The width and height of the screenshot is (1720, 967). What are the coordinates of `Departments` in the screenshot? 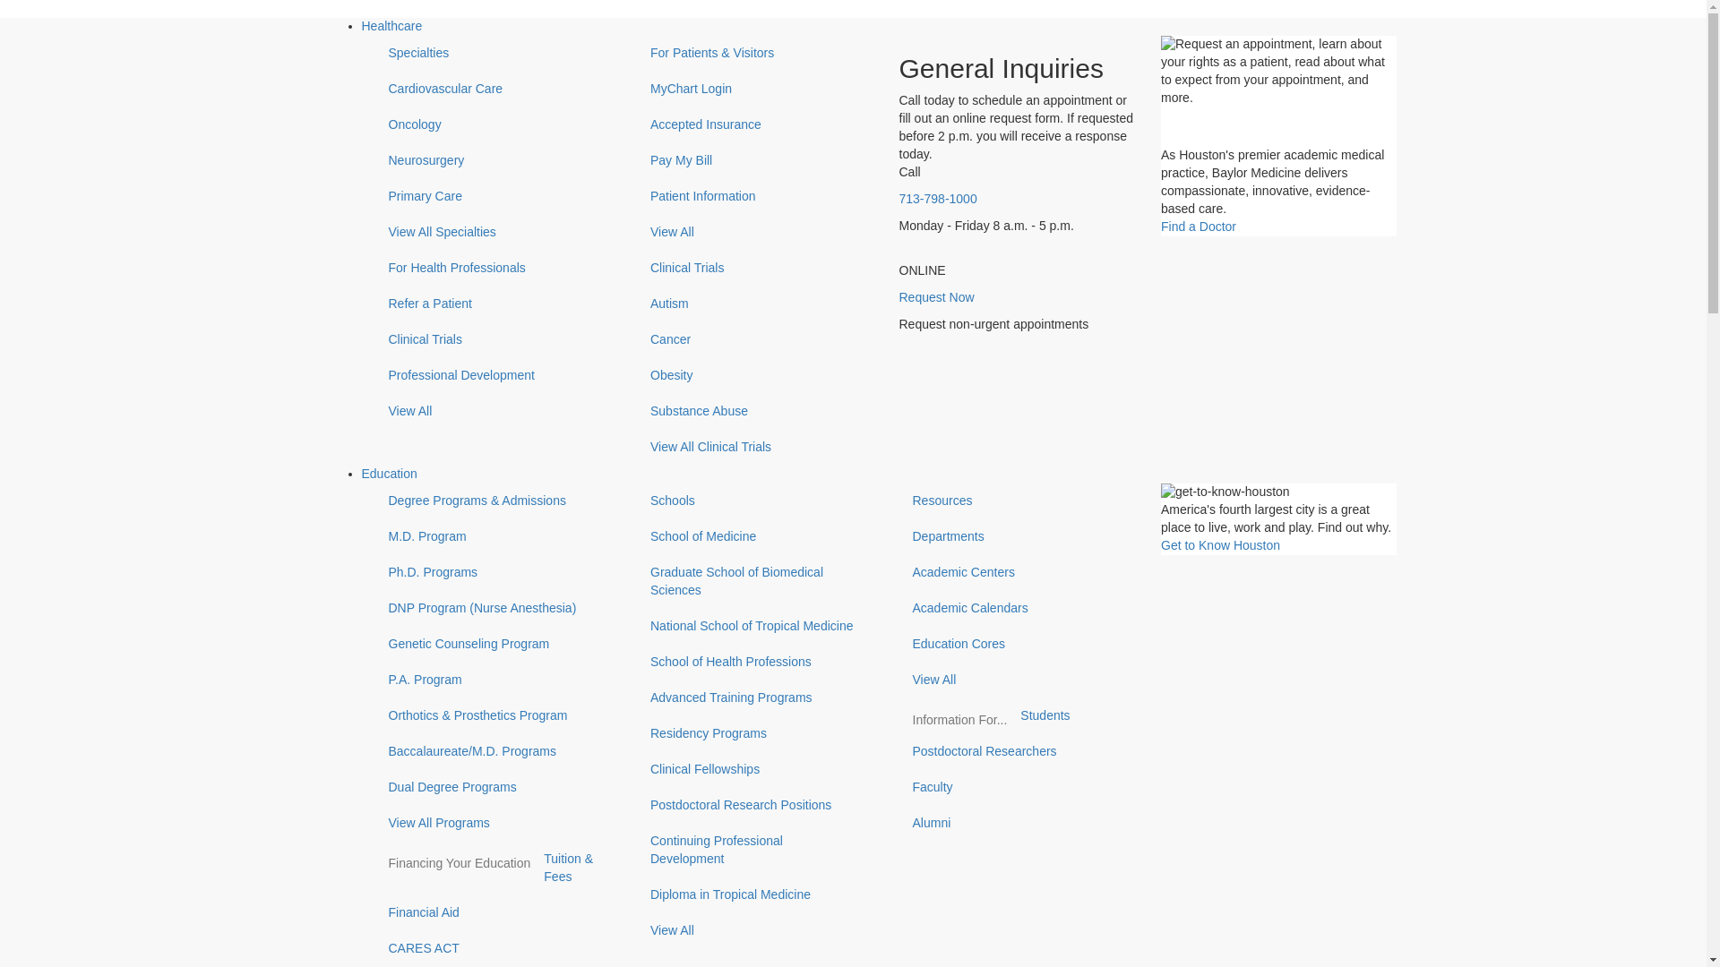 It's located at (564, 748).